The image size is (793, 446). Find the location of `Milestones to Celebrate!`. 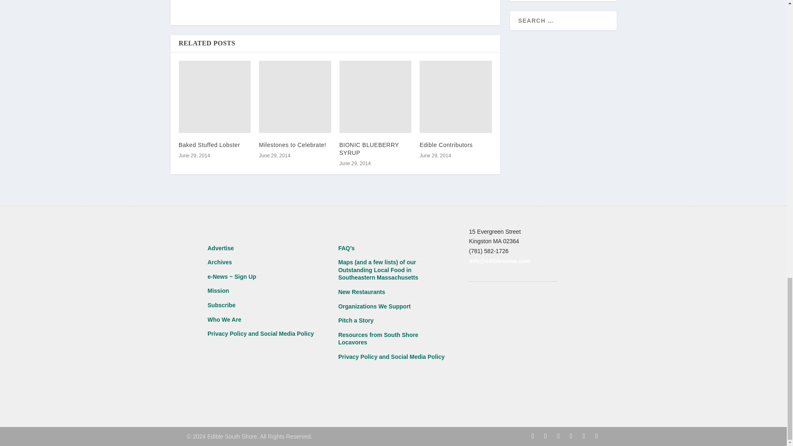

Milestones to Celebrate! is located at coordinates (295, 97).